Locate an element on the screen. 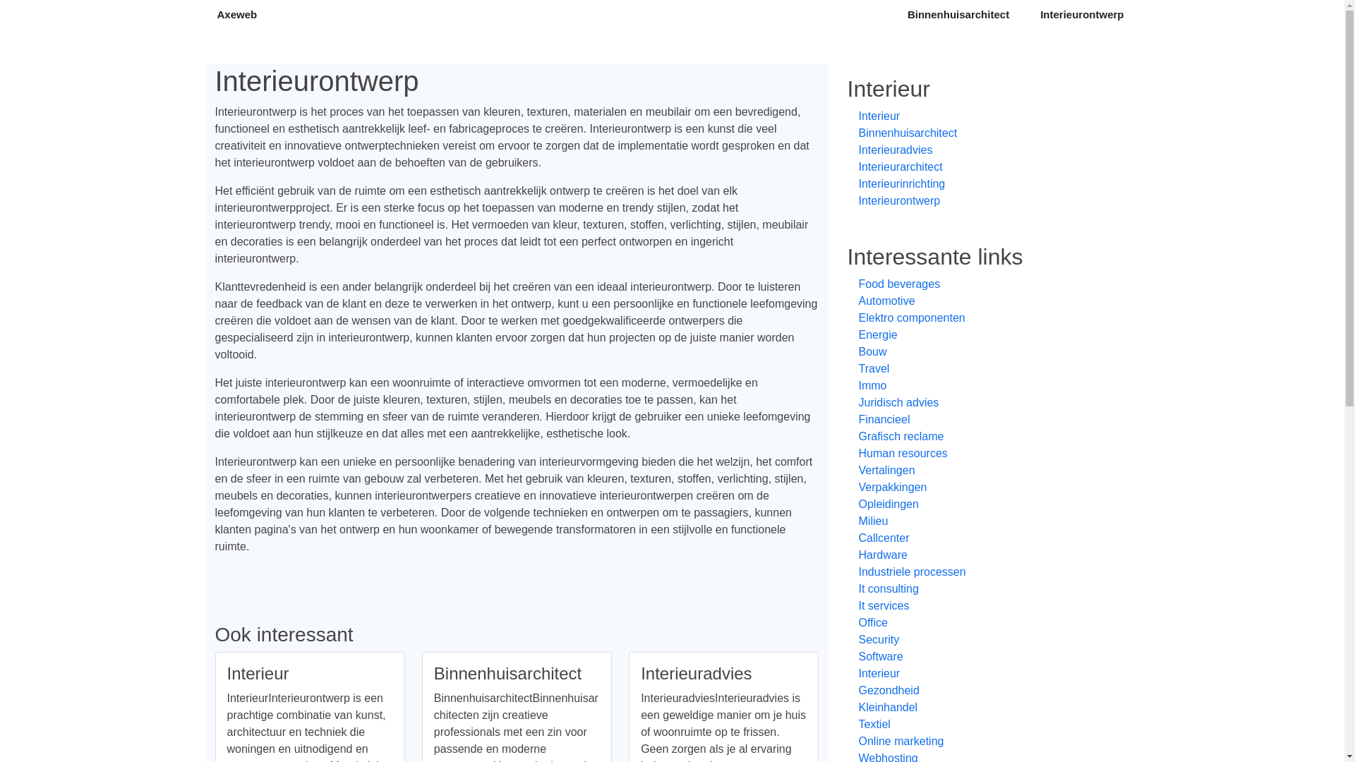  Food beverages is located at coordinates (982, 284).